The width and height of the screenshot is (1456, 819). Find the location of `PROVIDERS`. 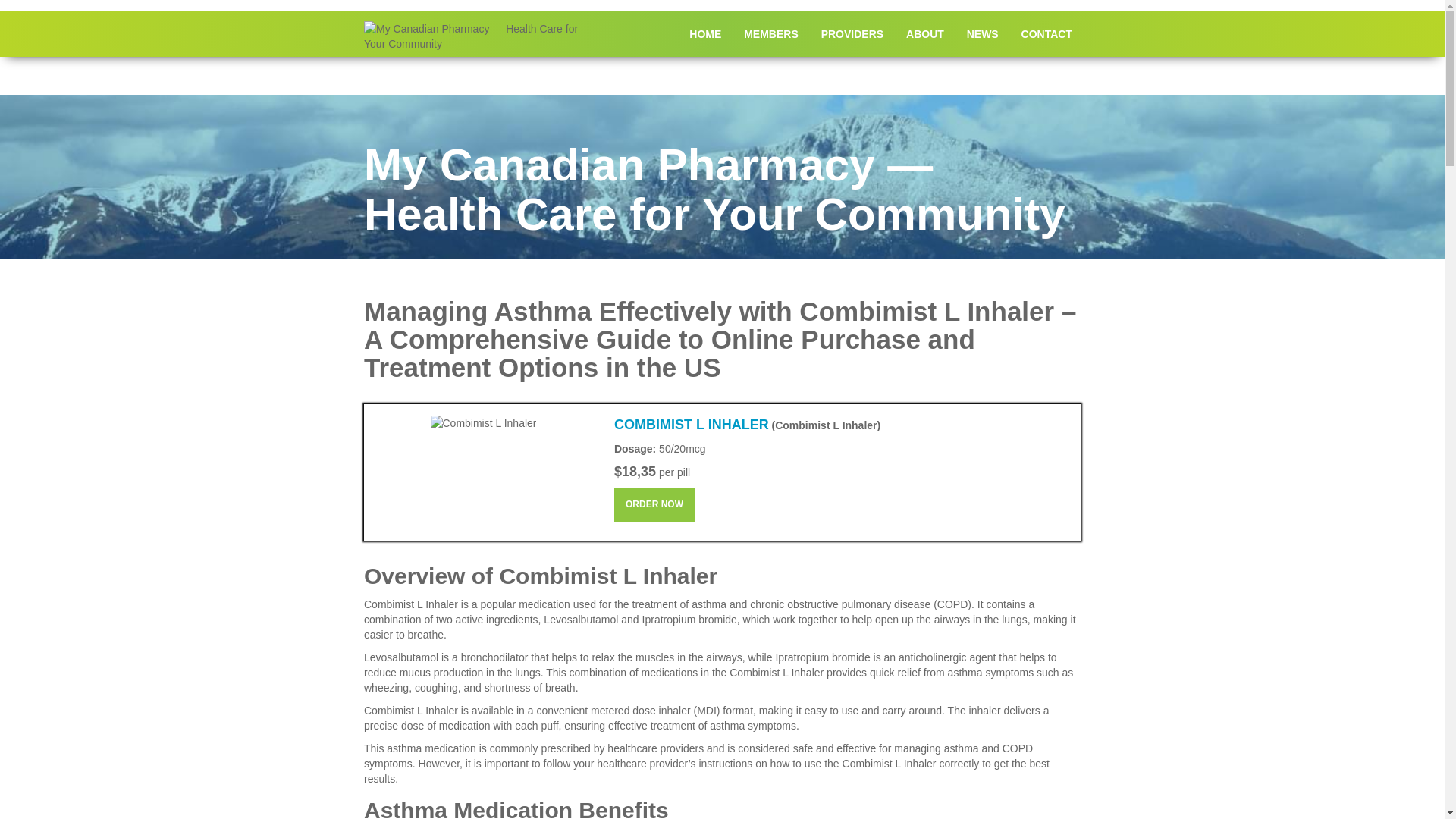

PROVIDERS is located at coordinates (852, 33).